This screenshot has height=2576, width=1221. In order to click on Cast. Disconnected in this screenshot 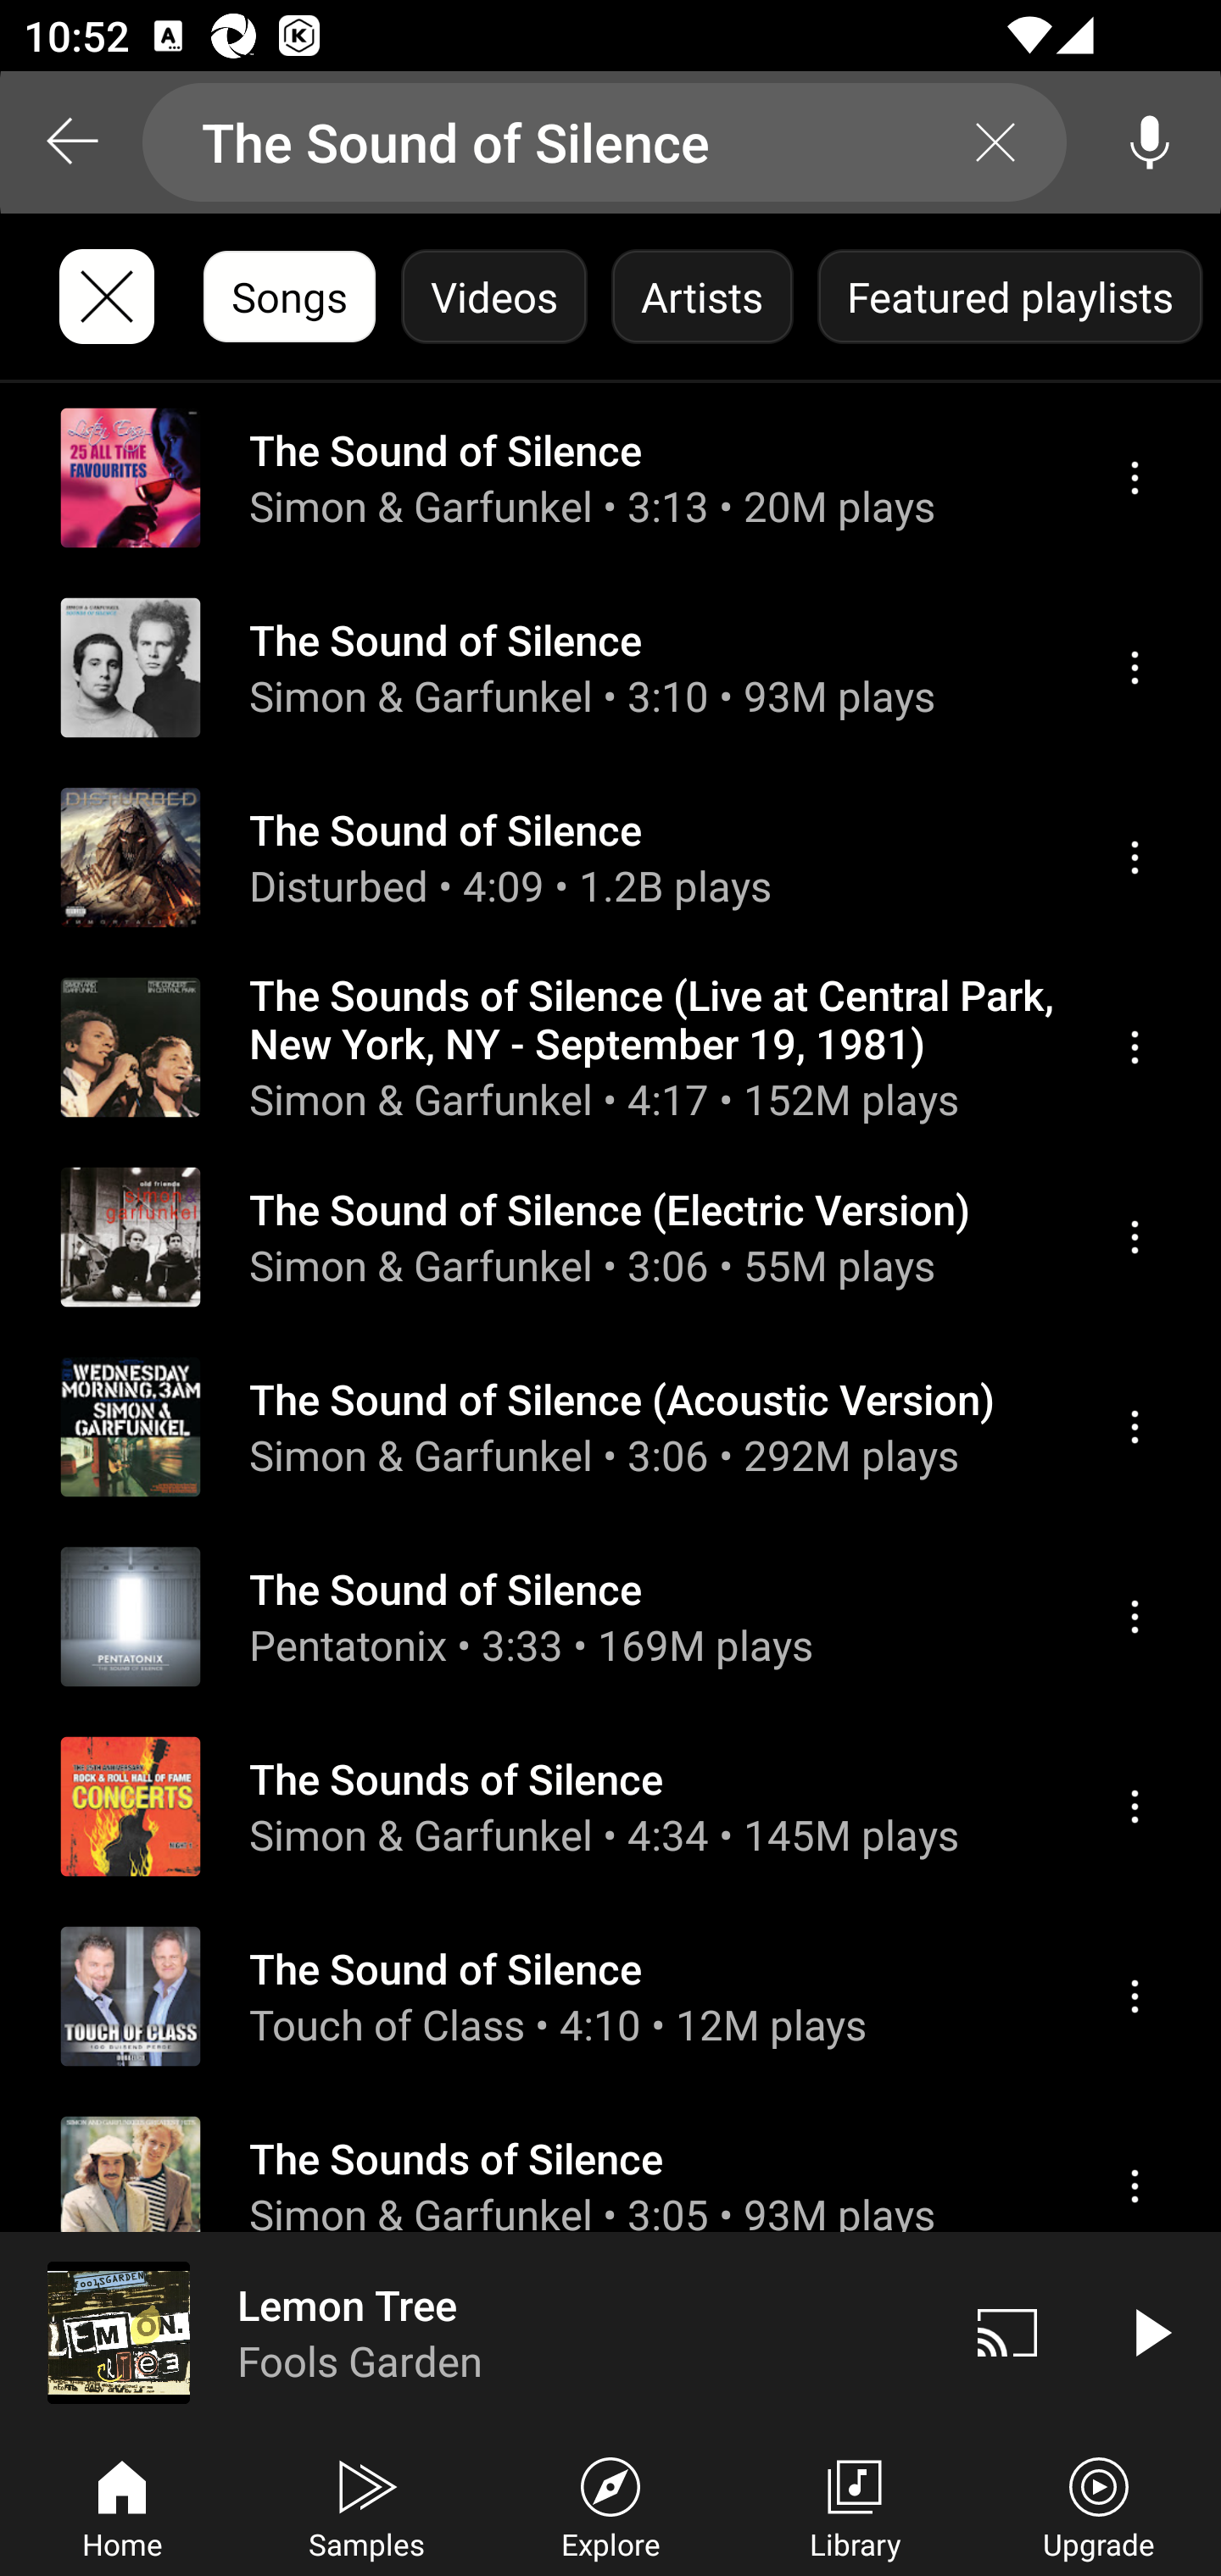, I will do `click(1007, 2332)`.